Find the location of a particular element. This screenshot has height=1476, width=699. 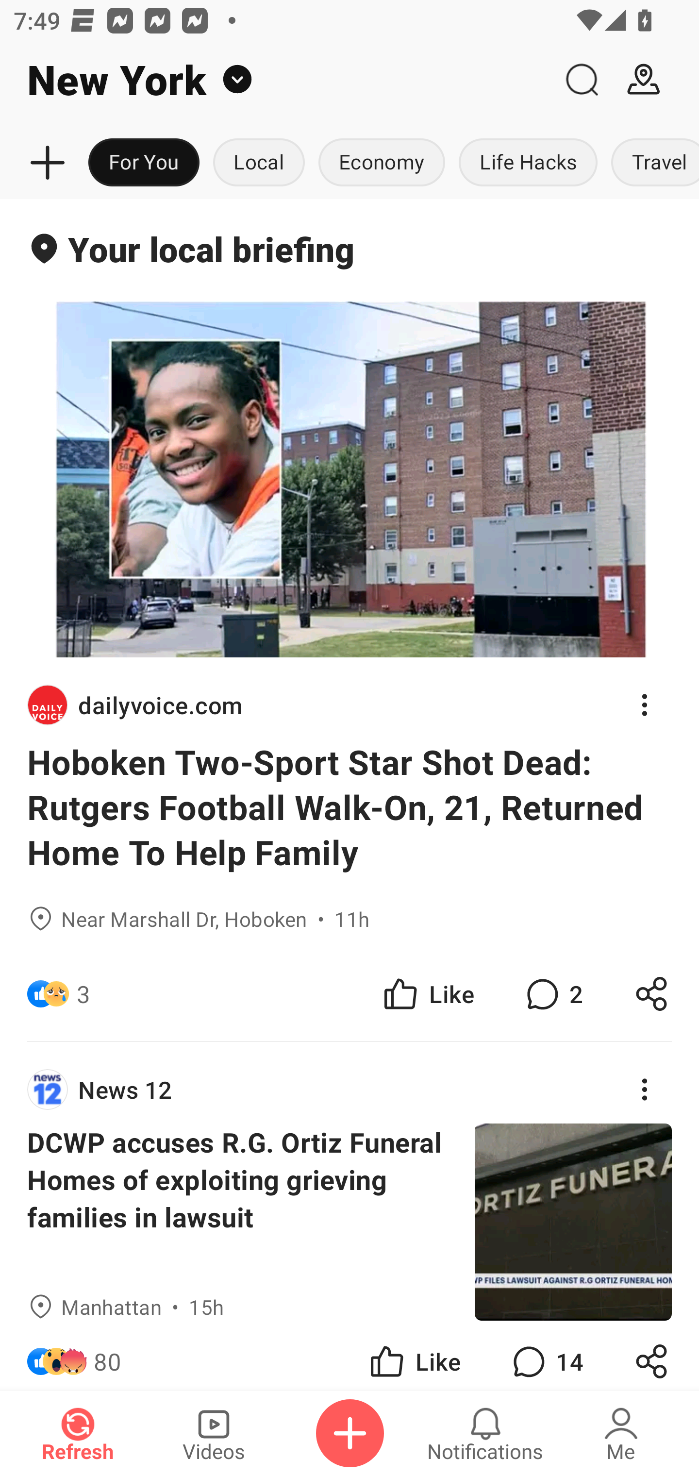

Like is located at coordinates (414, 1356).